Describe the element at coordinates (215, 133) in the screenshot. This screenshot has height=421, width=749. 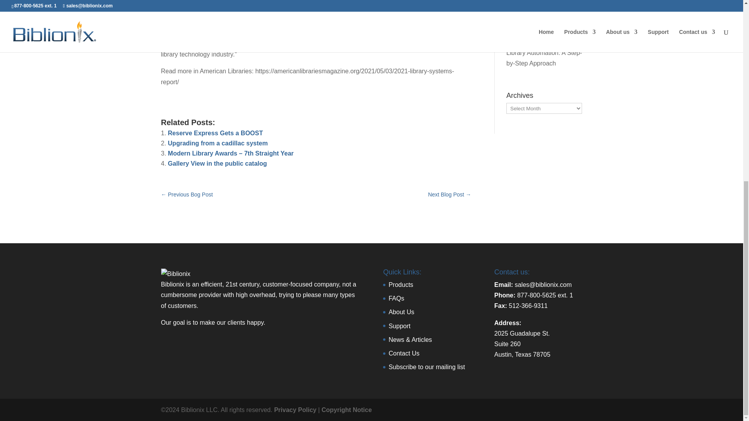
I see `Reserve Express Gets a BOOST` at that location.